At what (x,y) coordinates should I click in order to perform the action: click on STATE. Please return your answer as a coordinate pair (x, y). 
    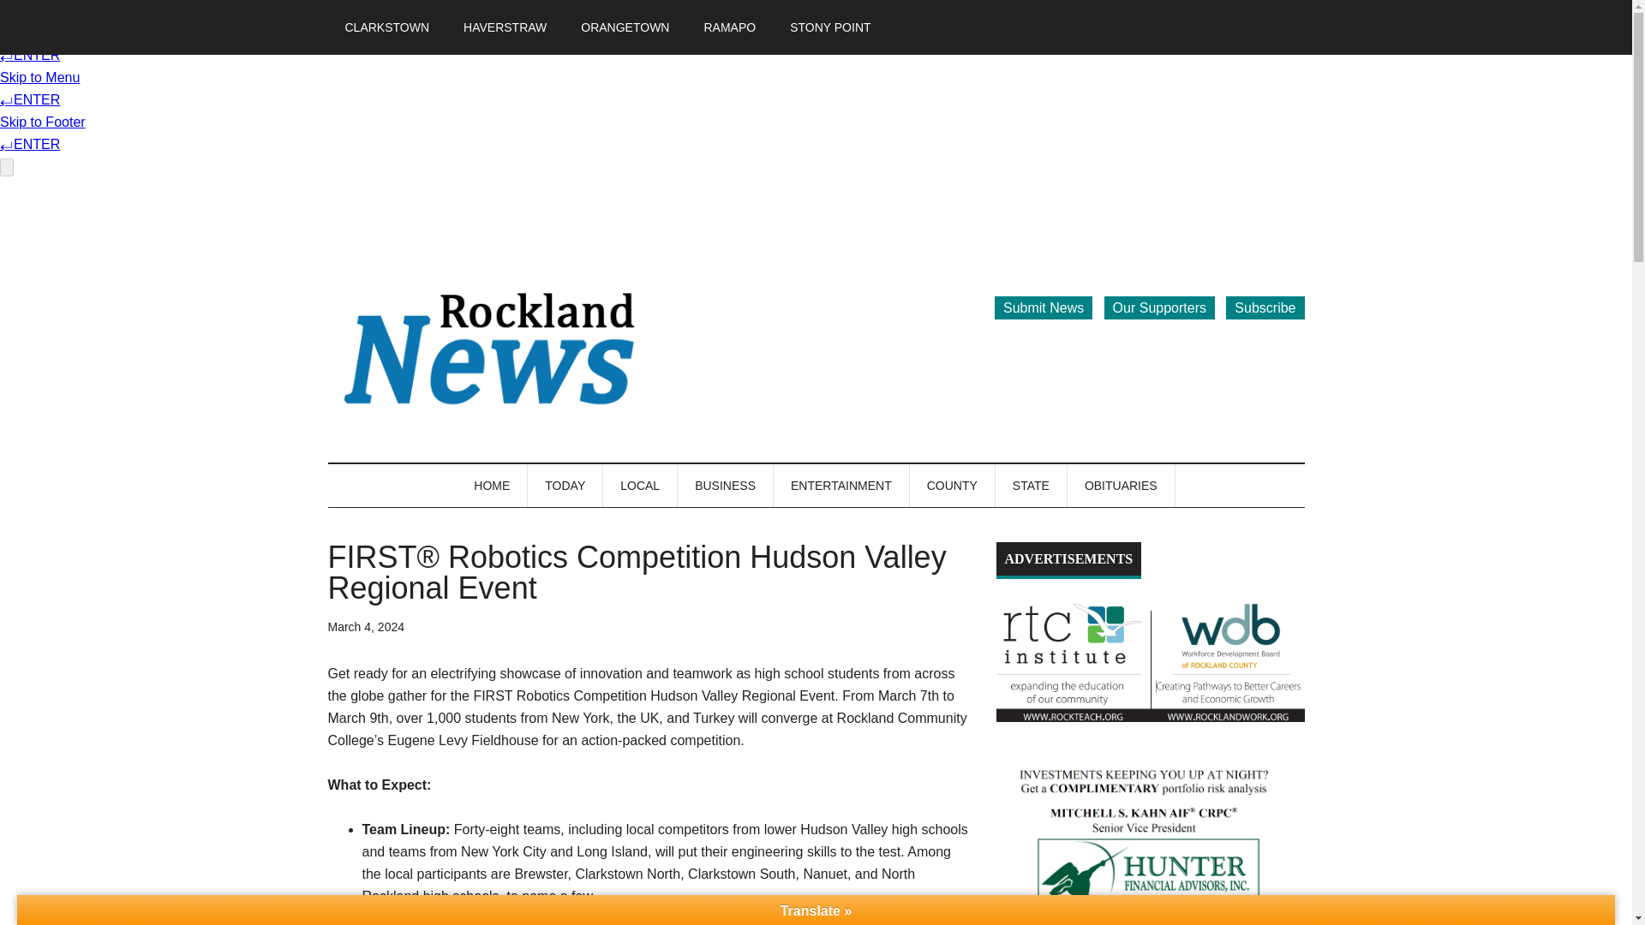
    Looking at the image, I should click on (1032, 485).